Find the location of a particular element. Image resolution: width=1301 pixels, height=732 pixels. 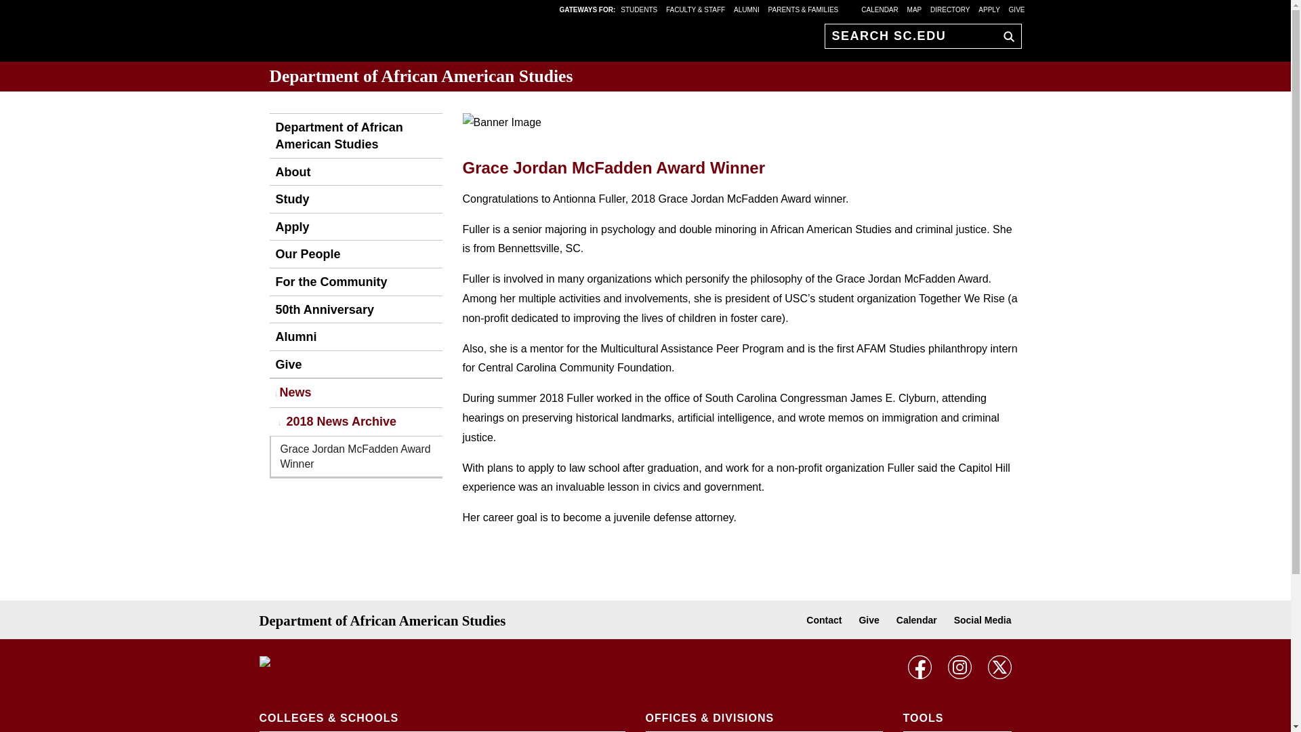

MAP is located at coordinates (915, 9).